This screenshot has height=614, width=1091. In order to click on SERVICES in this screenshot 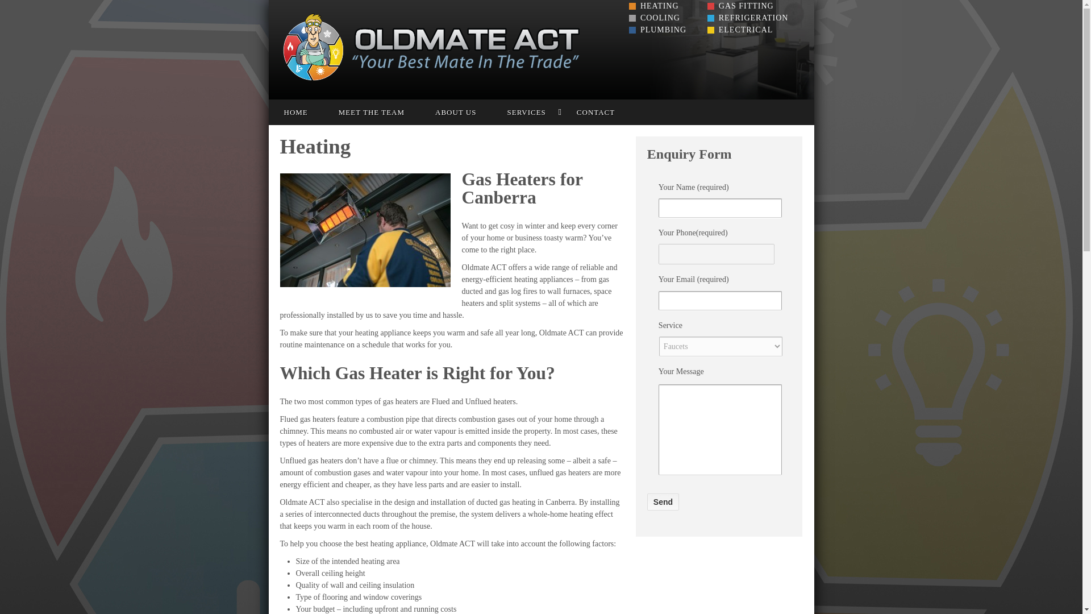, I will do `click(526, 112)`.